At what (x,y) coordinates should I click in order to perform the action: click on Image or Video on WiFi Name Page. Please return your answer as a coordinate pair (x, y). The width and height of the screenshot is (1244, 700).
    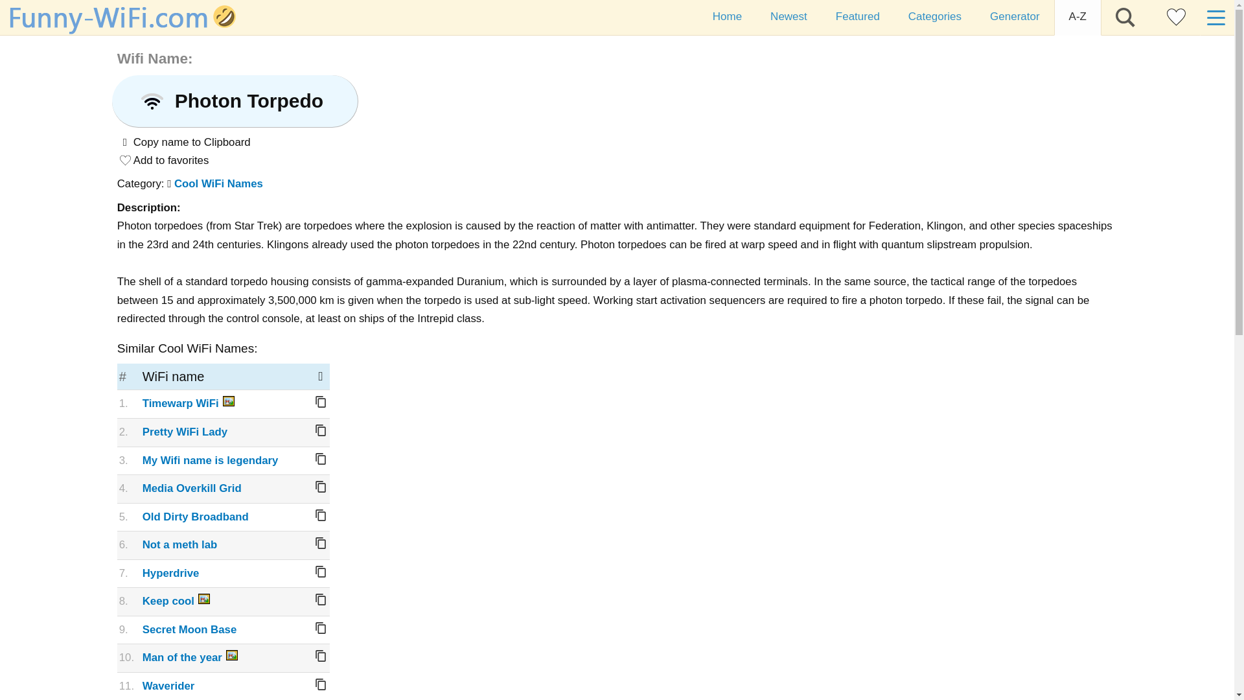
    Looking at the image, I should click on (232, 655).